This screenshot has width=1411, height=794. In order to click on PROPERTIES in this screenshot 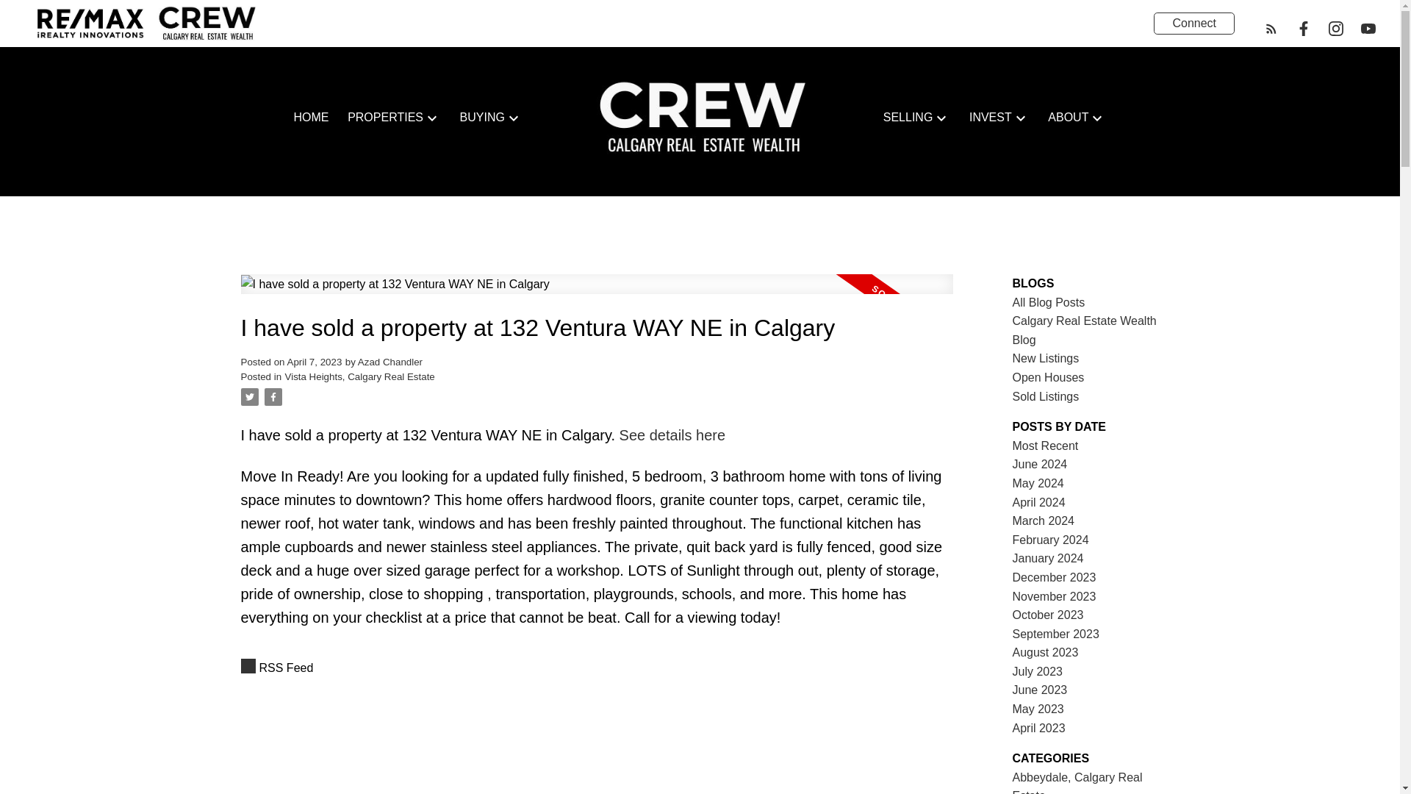, I will do `click(385, 117)`.